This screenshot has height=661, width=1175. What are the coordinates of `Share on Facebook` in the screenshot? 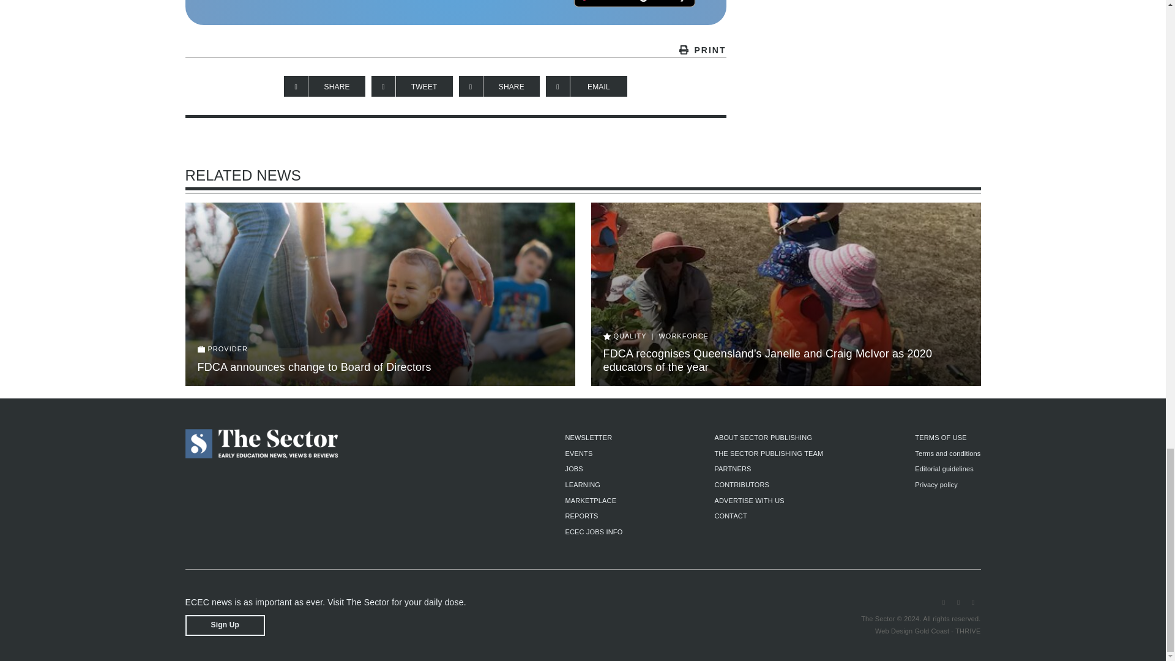 It's located at (324, 86).